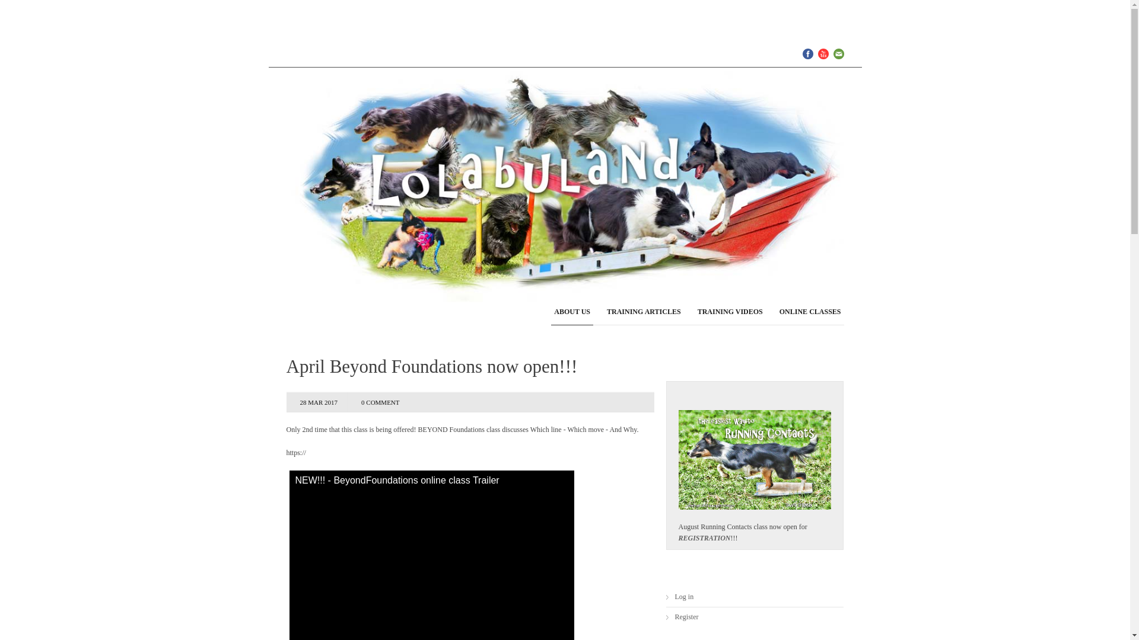 The image size is (1139, 640). I want to click on TRAINING ARTICLES, so click(644, 312).